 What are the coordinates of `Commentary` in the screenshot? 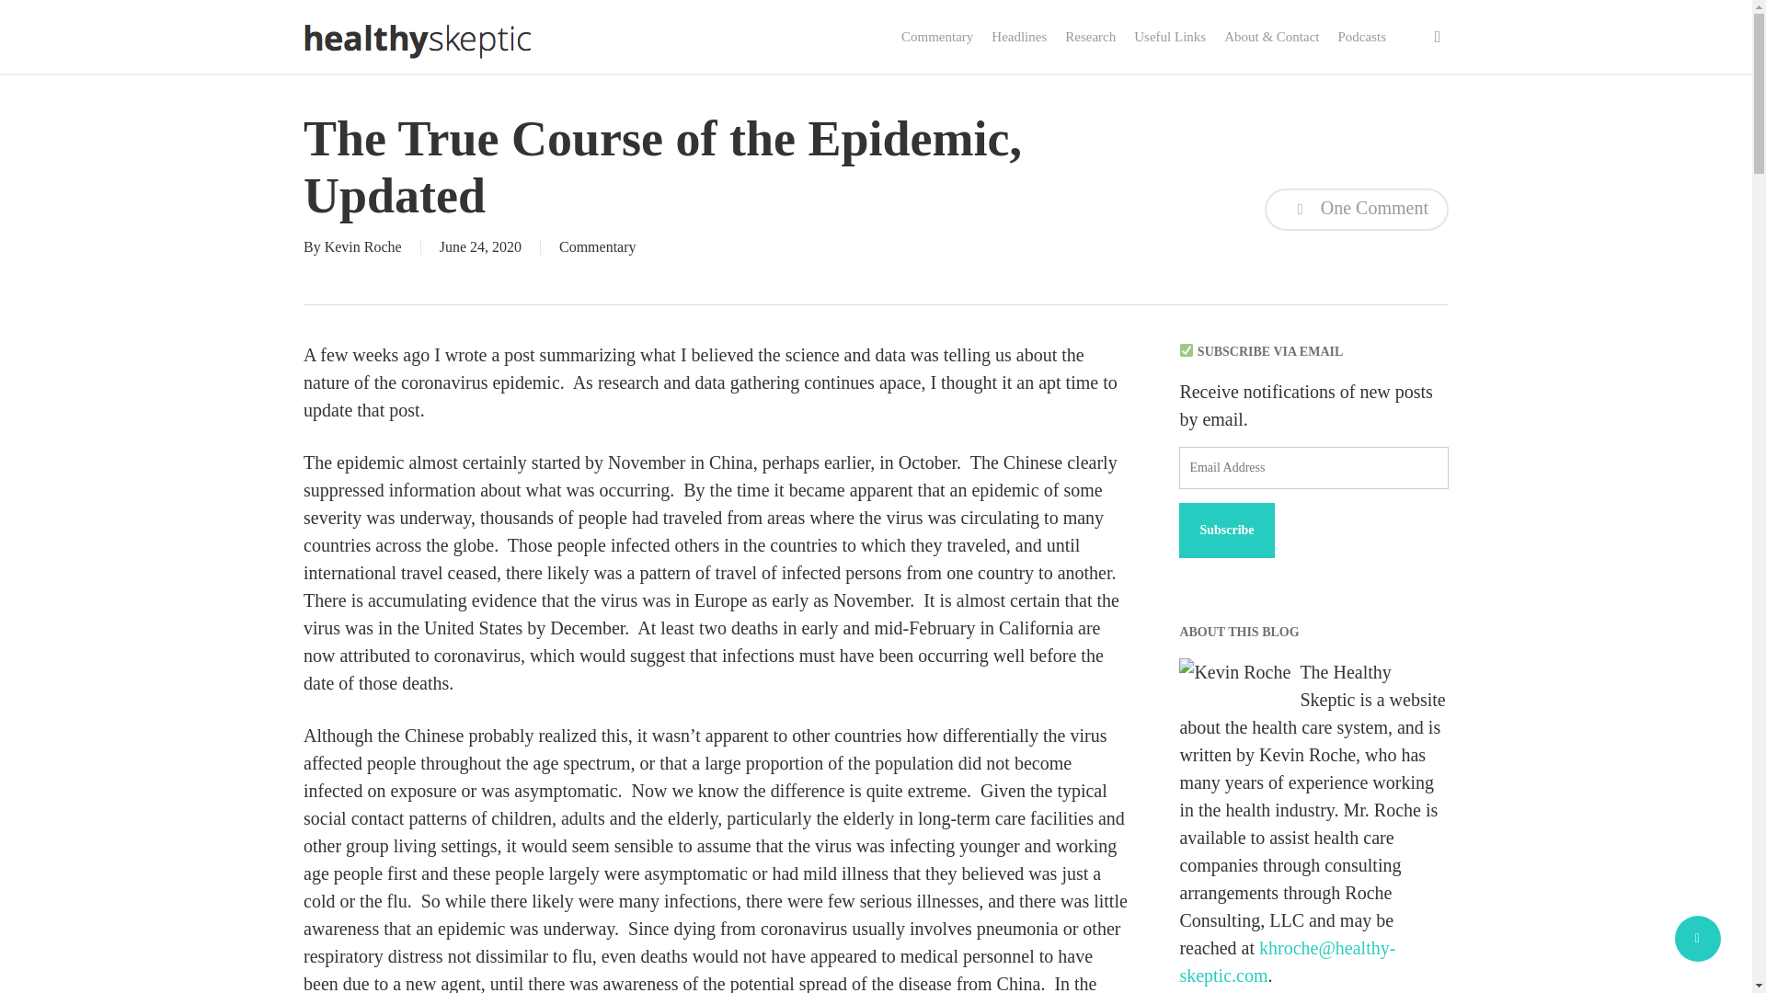 It's located at (598, 246).